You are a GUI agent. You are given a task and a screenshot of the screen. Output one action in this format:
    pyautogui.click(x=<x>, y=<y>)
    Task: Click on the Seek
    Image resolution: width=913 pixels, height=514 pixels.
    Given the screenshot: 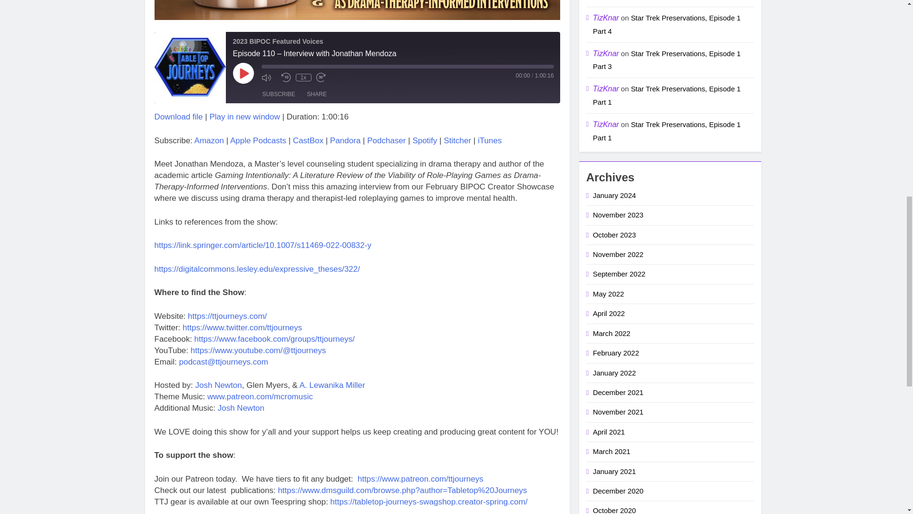 What is the action you would take?
    pyautogui.click(x=408, y=67)
    